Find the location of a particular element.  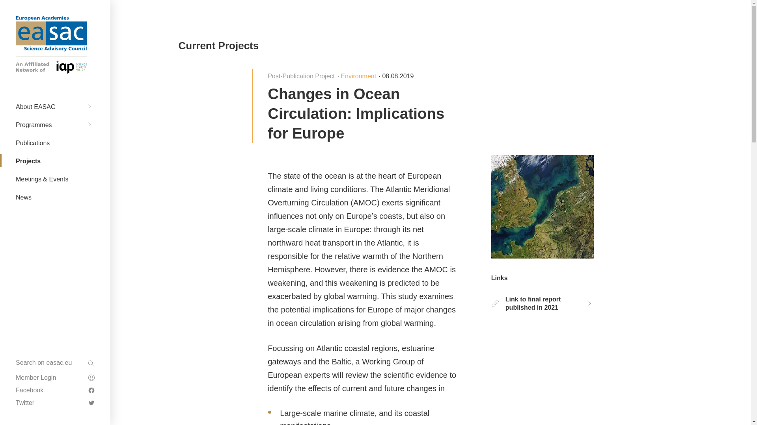

Publications is located at coordinates (55, 135).